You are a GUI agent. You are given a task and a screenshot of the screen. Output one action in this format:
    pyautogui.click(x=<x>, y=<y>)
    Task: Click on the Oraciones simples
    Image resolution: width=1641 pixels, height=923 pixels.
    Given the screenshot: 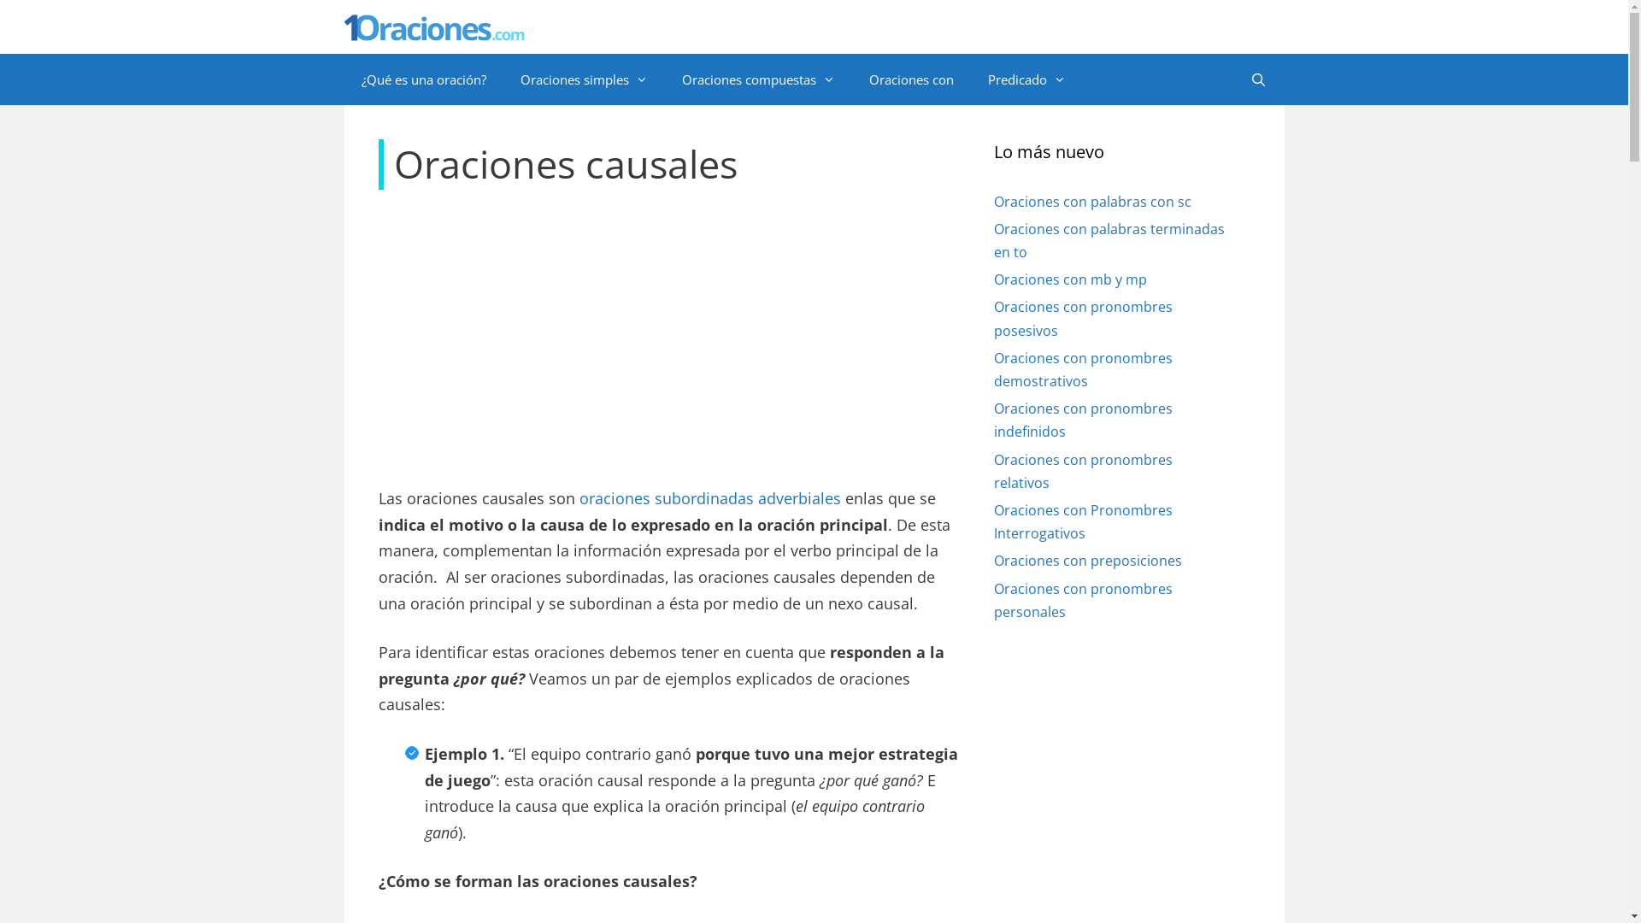 What is the action you would take?
    pyautogui.click(x=583, y=79)
    